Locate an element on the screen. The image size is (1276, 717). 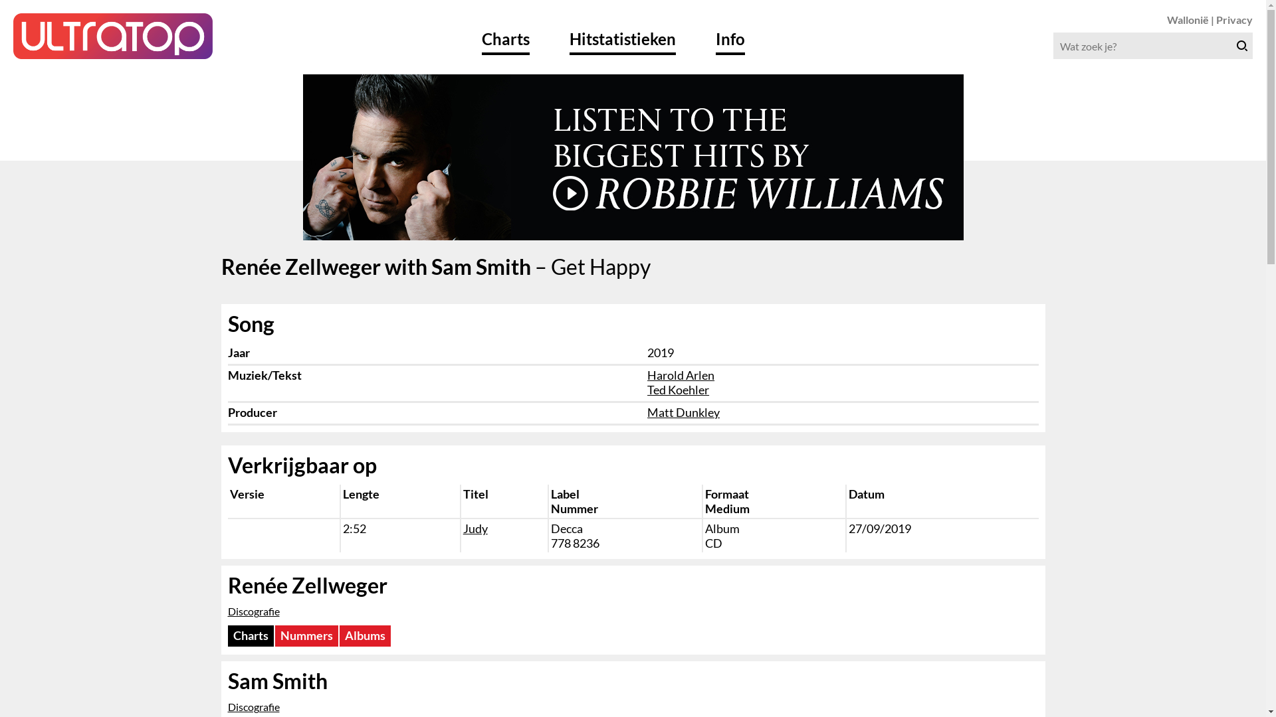
Discografie is located at coordinates (253, 706).